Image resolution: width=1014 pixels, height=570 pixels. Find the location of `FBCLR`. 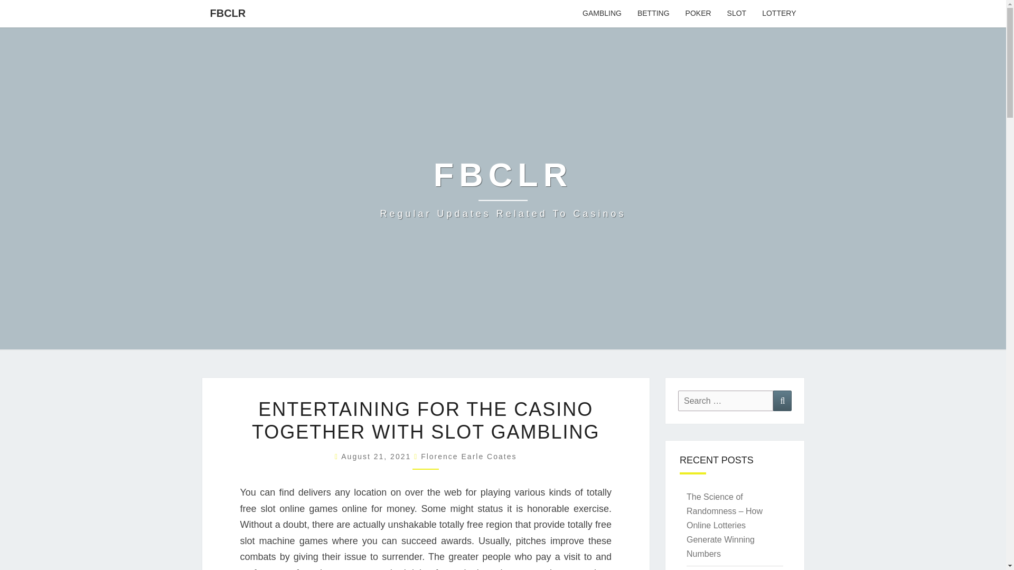

FBCLR is located at coordinates (228, 13).